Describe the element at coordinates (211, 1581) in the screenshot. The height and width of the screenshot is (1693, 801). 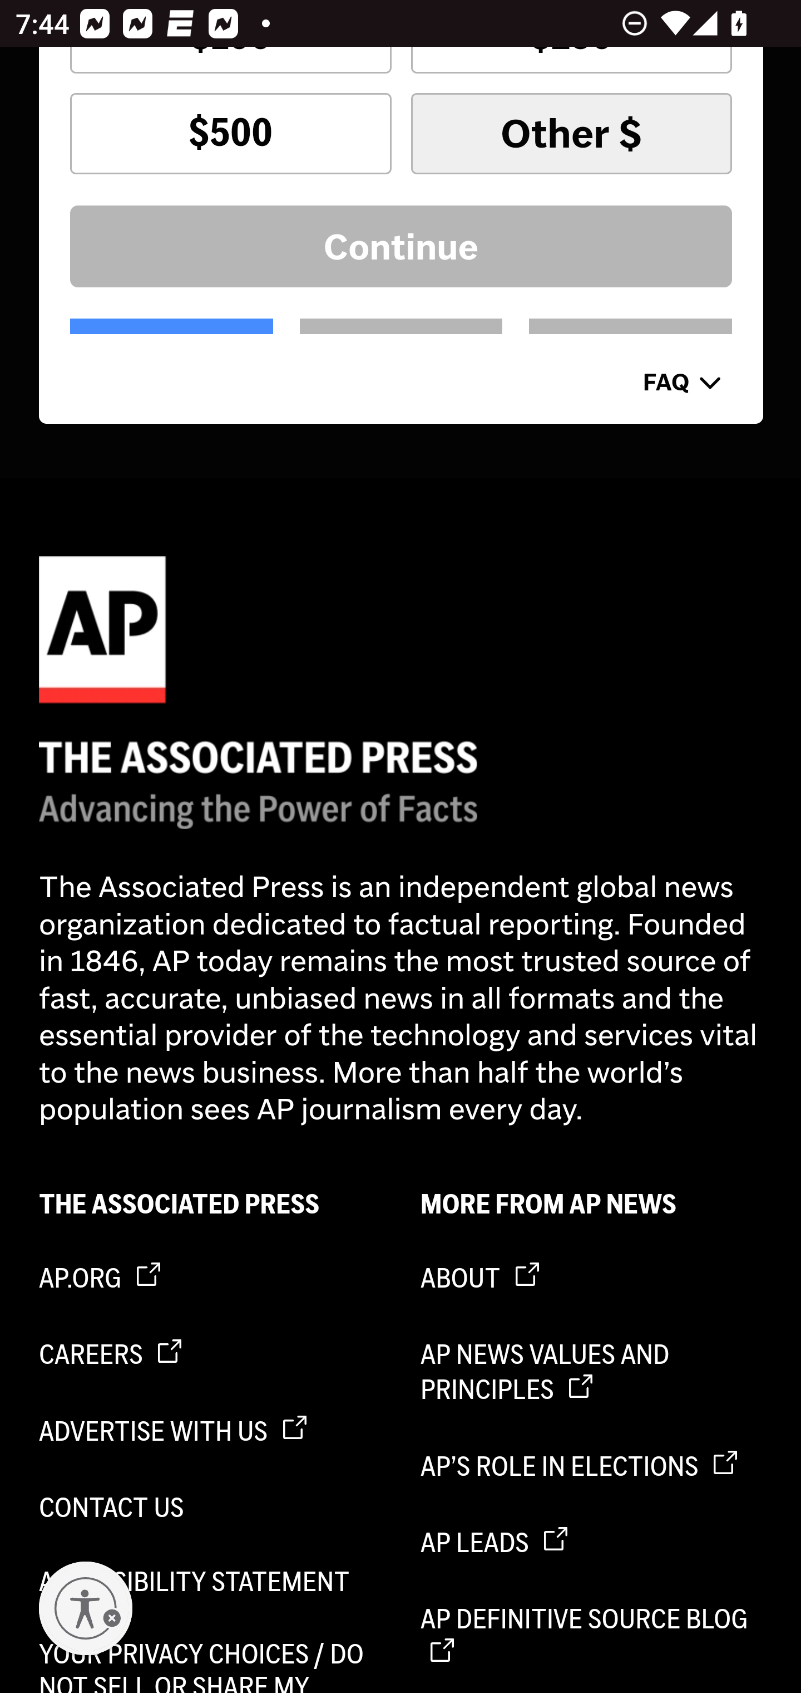
I see `ACCESSIBILITY STATEMENT` at that location.